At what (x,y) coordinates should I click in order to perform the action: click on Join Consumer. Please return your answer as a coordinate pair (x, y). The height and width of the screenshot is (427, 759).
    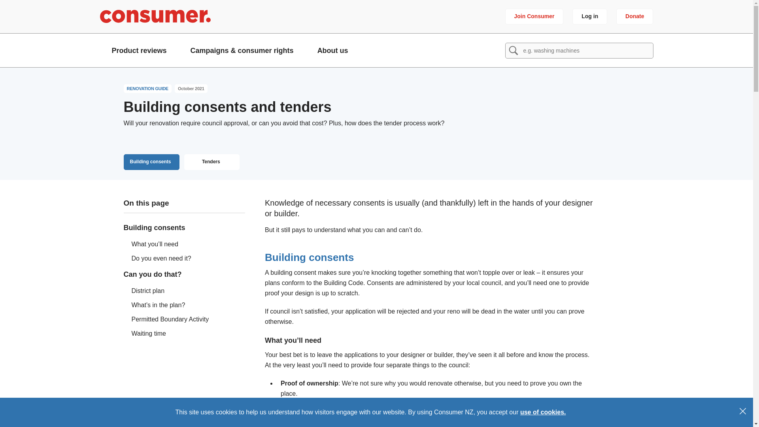
    Looking at the image, I should click on (534, 16).